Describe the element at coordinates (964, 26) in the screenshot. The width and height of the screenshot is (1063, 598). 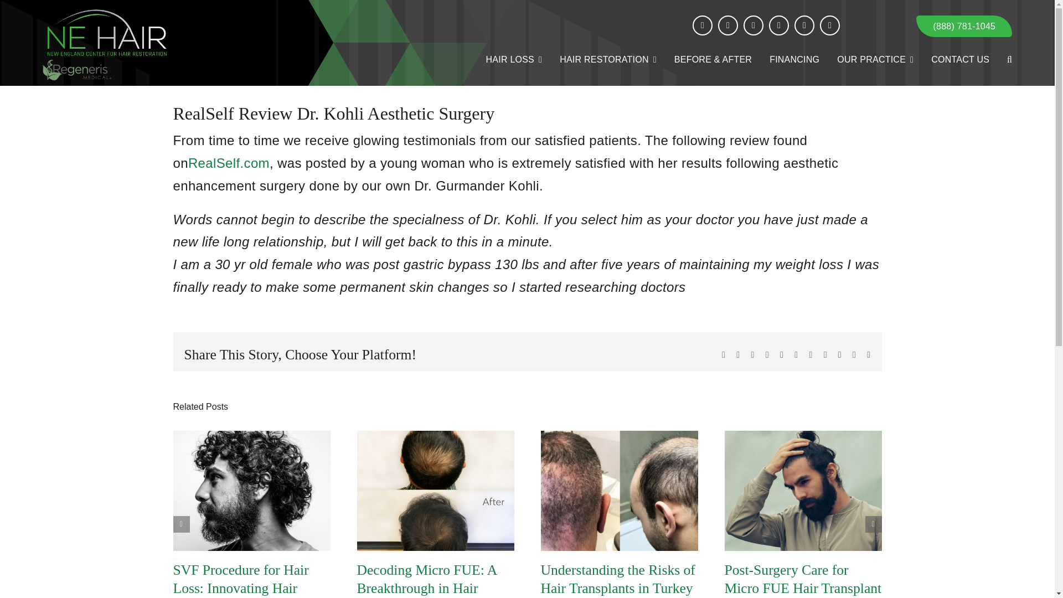
I see `Call us now!` at that location.